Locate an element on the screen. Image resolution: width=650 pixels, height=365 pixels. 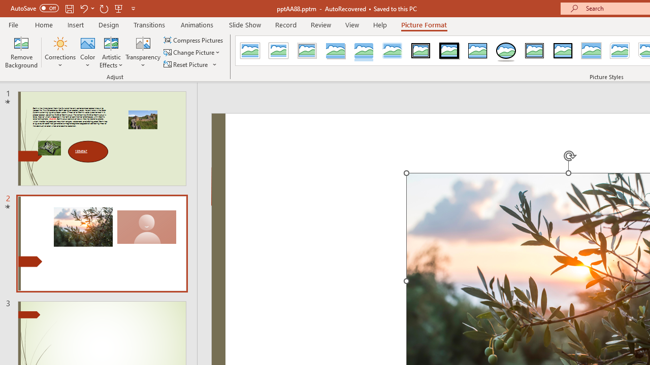
Soft Edge Rectangle is located at coordinates (392, 51).